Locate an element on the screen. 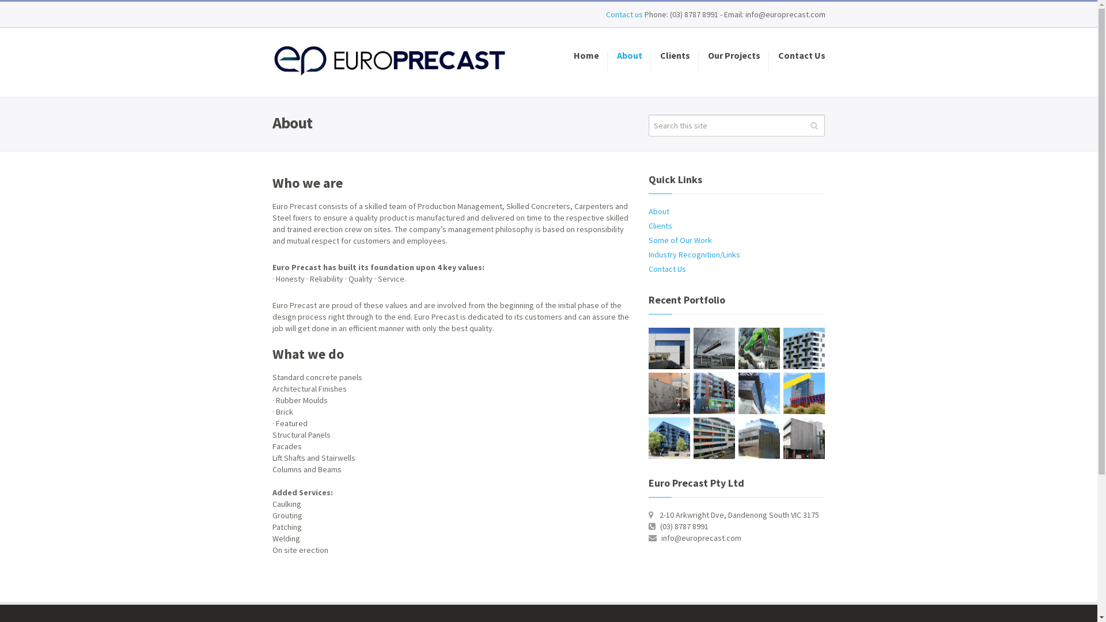  Permalink to VOGUE is located at coordinates (759, 393).